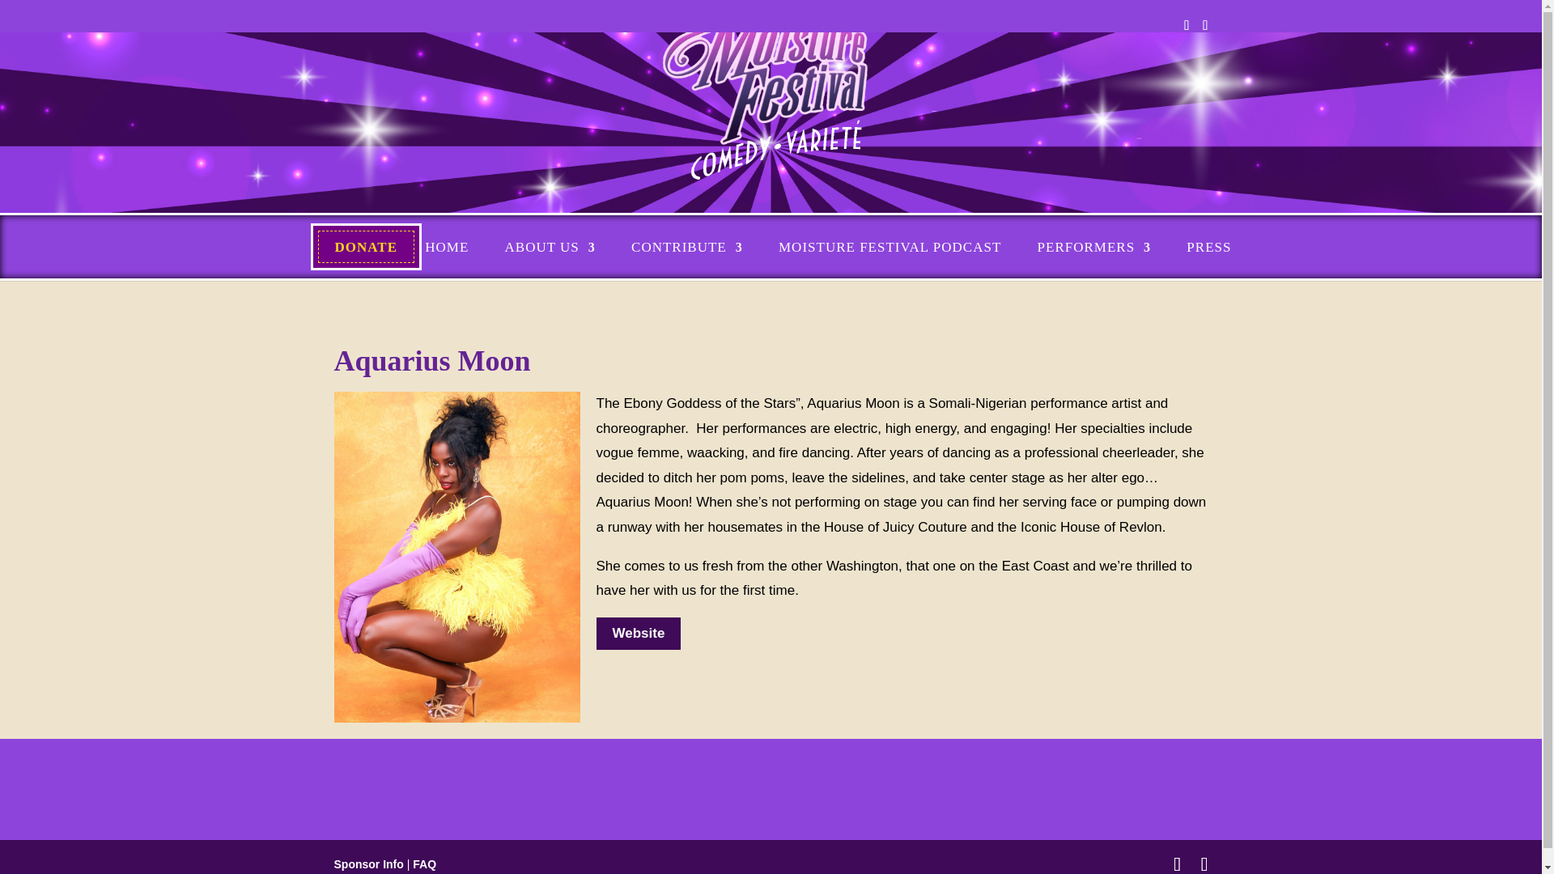 The image size is (1554, 874). I want to click on MOISTURE FESTIVAL PODCAST, so click(889, 248).